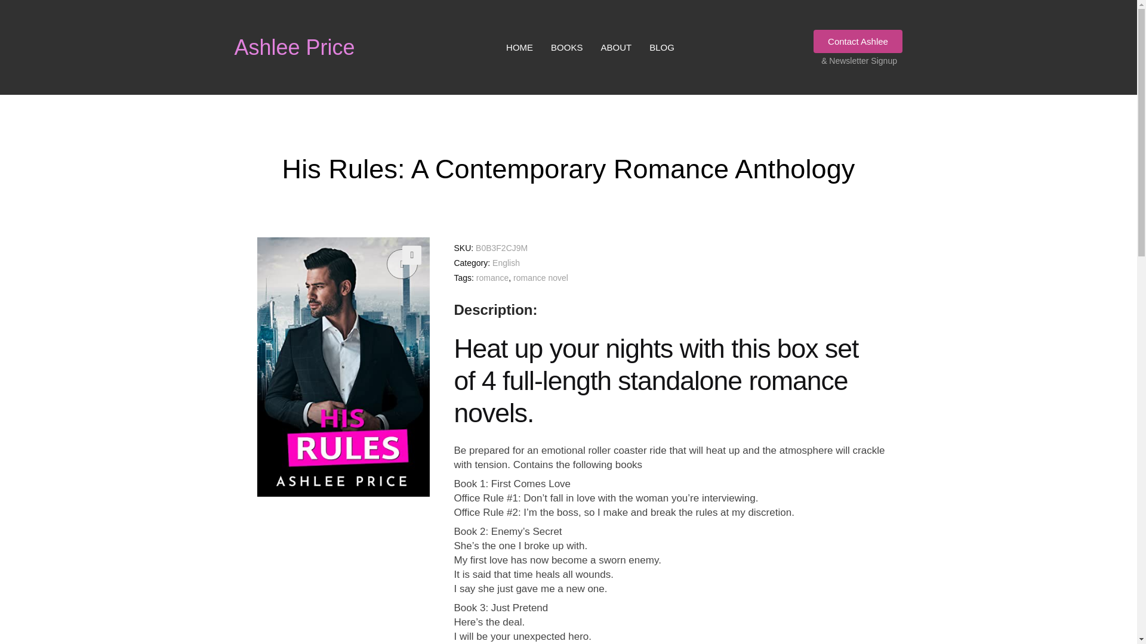 This screenshot has height=644, width=1146. Describe the element at coordinates (616, 47) in the screenshot. I see `ABOUT` at that location.